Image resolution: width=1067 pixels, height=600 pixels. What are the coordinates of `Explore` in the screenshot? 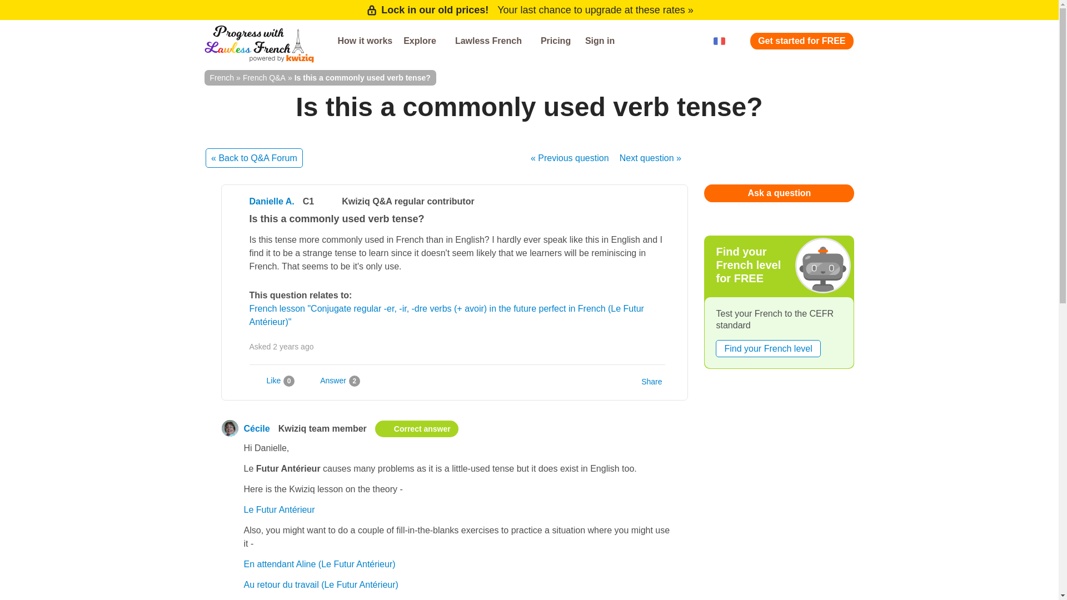 It's located at (423, 41).